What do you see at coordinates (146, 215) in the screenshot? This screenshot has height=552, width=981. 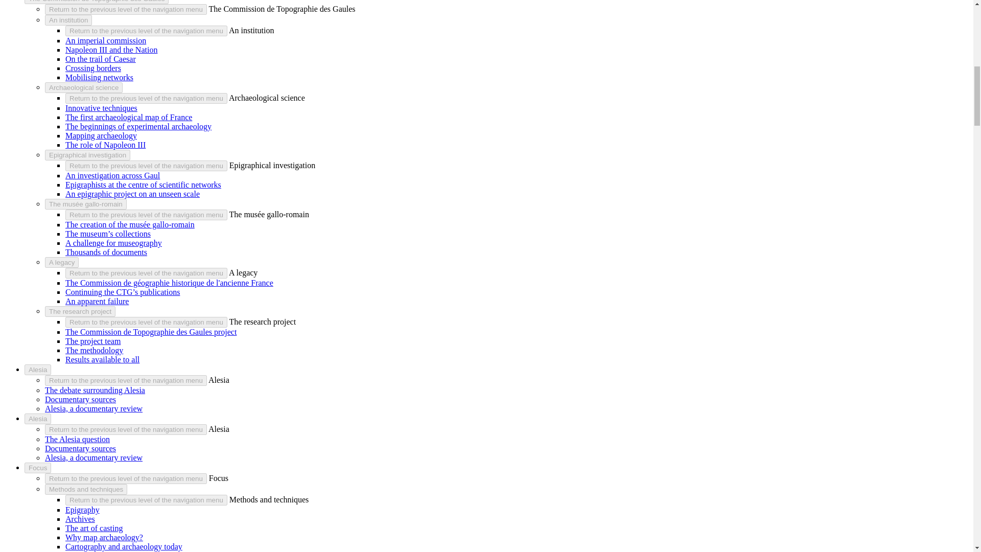 I see `Return to the previous level of the navigation menu` at bounding box center [146, 215].